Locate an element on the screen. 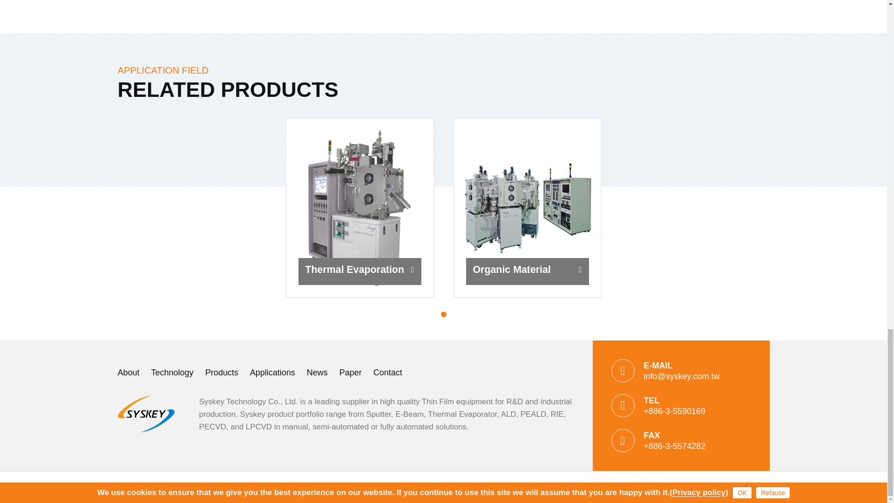  Syskey Technology Co., Ltd. is located at coordinates (149, 414).